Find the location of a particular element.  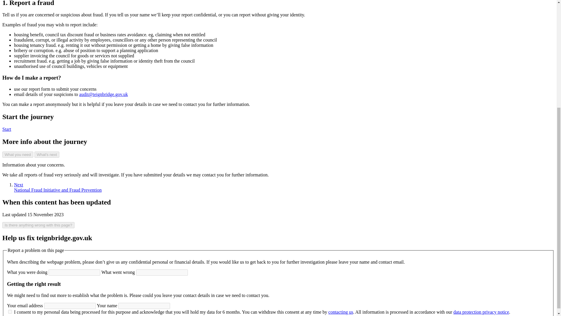

What's next is located at coordinates (341, 312).